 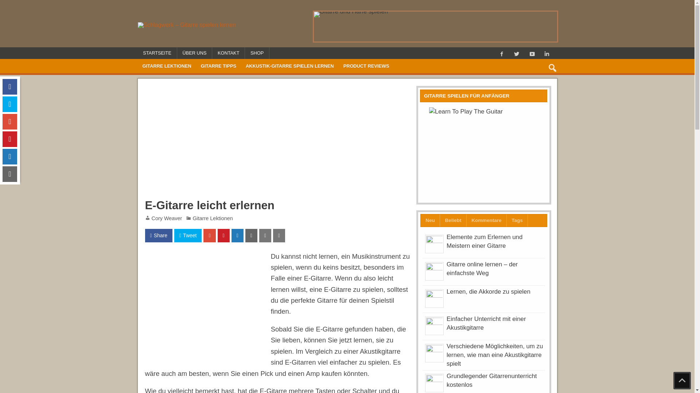 I want to click on Learn To Play The Guitar, so click(x=483, y=153).